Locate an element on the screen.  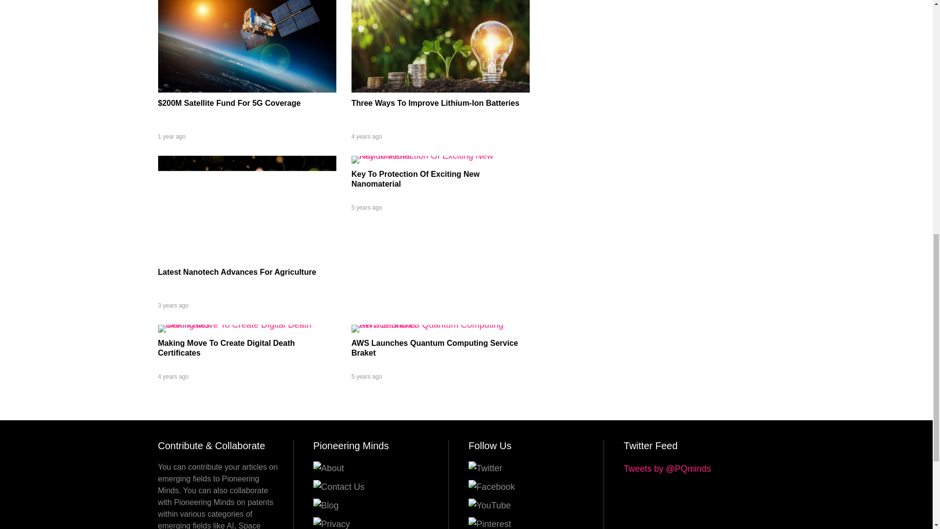
Three Ways To Improve Lithium-Ion Batteries is located at coordinates (436, 103).